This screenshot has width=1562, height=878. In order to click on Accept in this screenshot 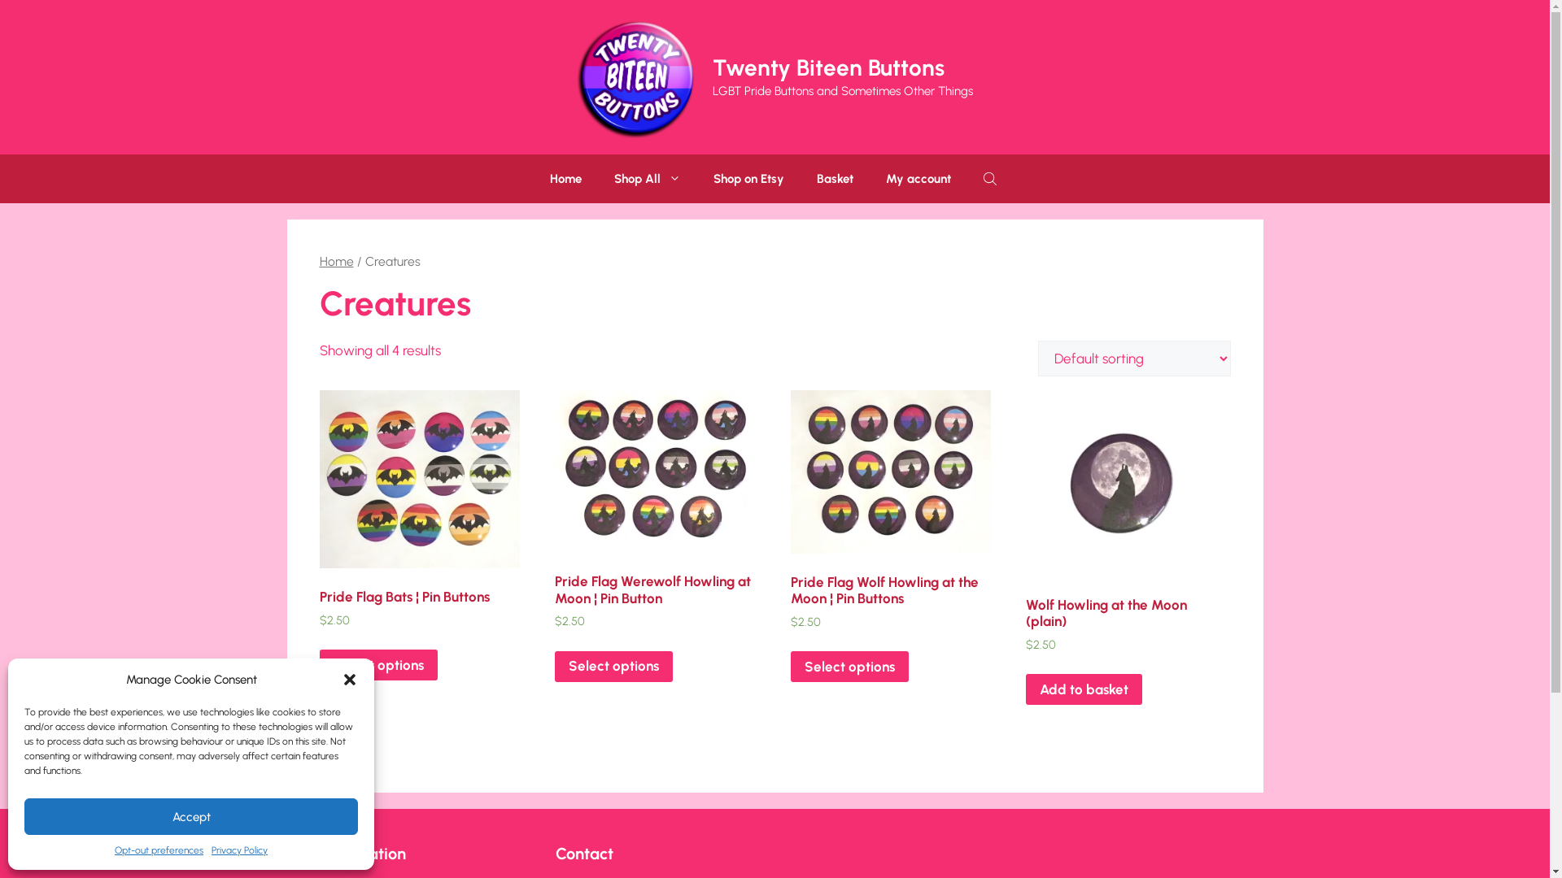, I will do `click(191, 816)`.